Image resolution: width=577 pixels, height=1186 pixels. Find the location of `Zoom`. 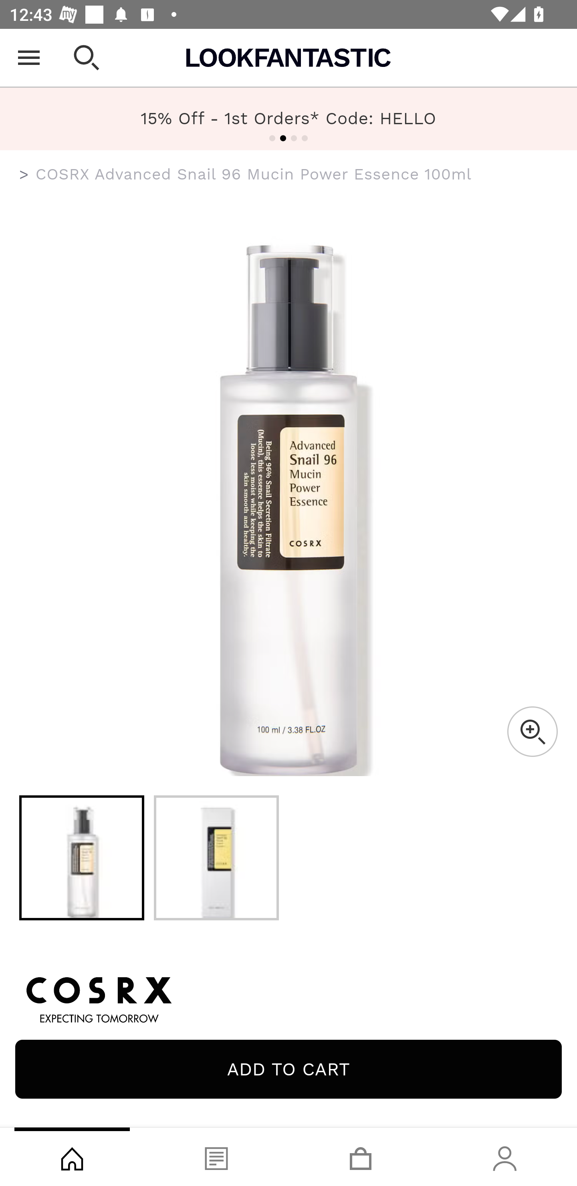

Zoom is located at coordinates (532, 732).